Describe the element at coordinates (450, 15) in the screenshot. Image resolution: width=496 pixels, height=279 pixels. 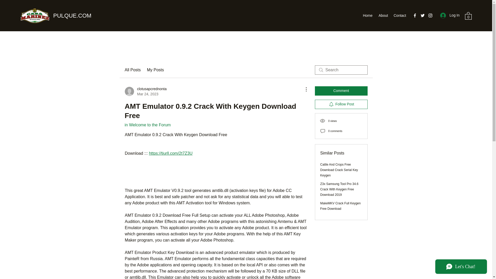
I see `Log In` at that location.